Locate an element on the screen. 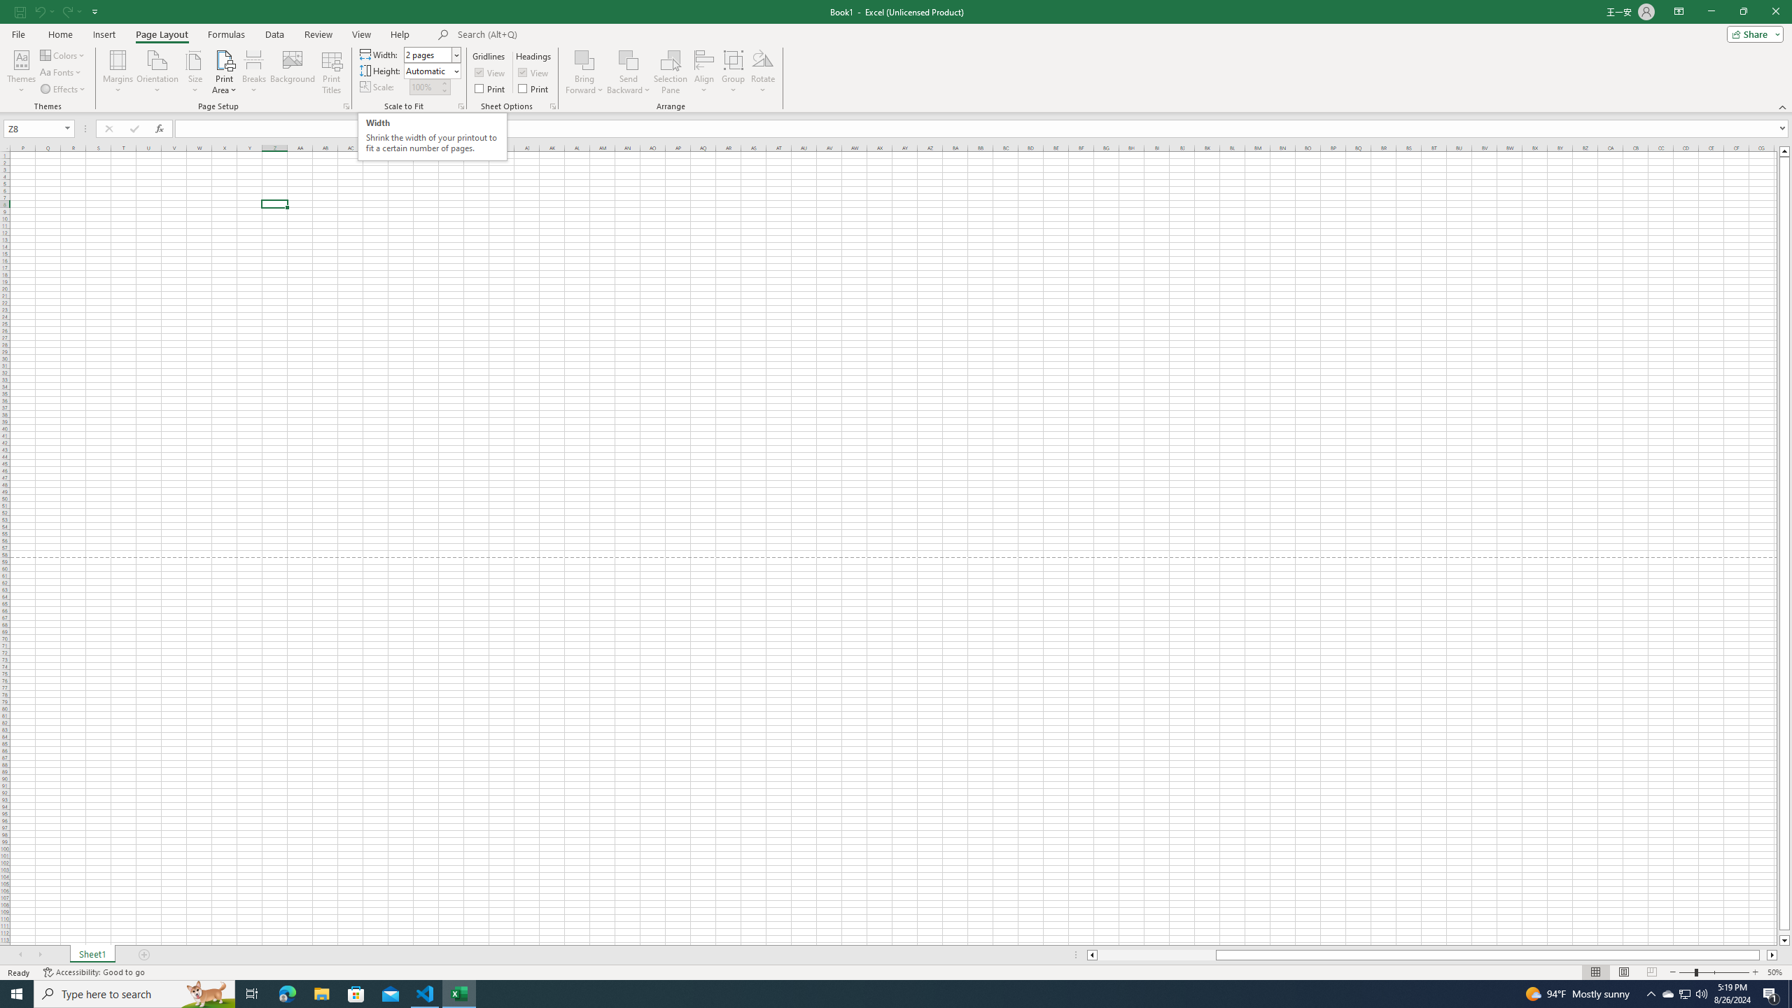 This screenshot has width=1792, height=1008. Restore Down is located at coordinates (1743, 12).